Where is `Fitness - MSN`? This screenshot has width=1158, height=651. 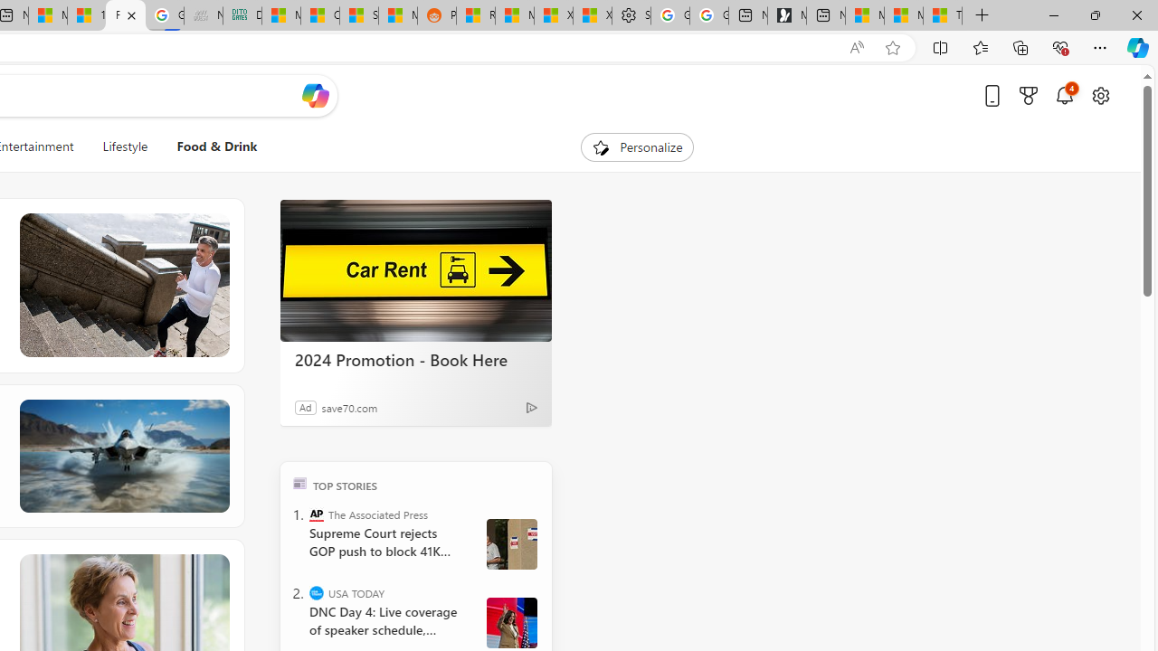 Fitness - MSN is located at coordinates (125, 16).